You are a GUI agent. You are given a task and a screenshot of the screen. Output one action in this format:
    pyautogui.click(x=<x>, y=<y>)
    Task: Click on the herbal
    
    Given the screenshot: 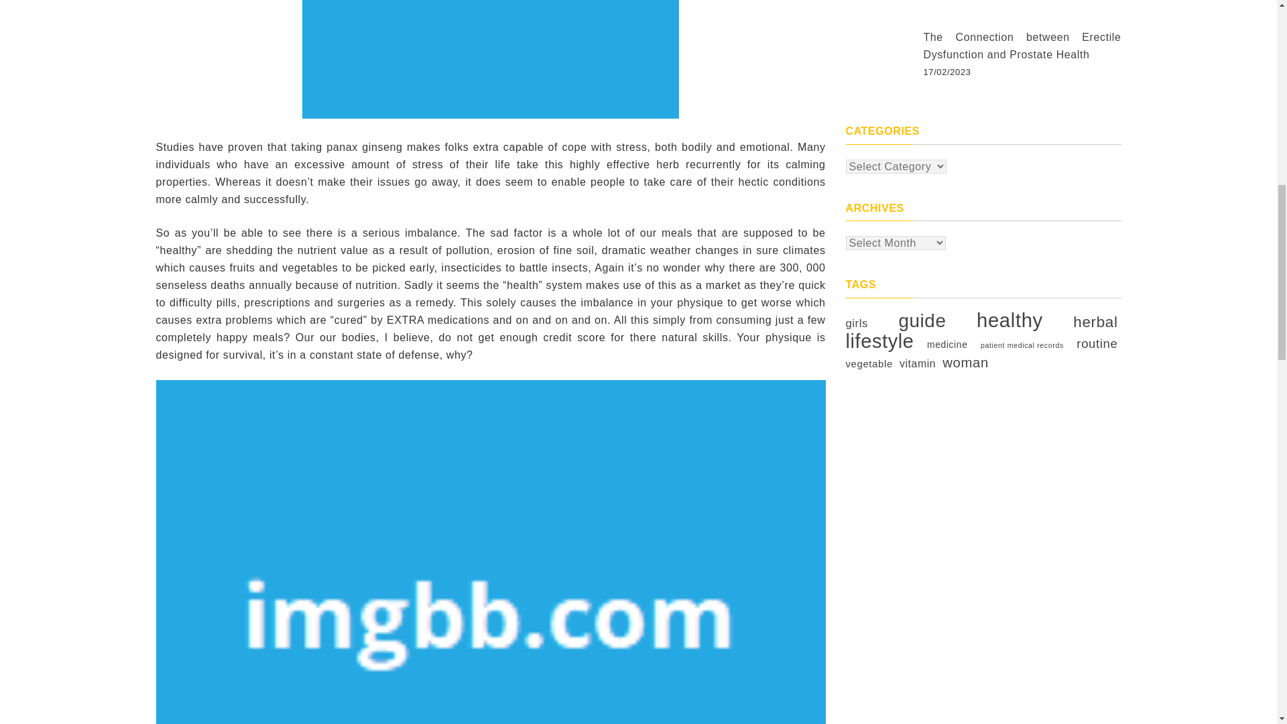 What is the action you would take?
    pyautogui.click(x=1095, y=322)
    